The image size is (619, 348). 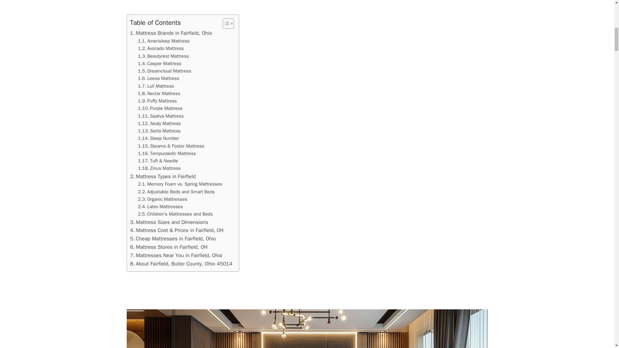 What do you see at coordinates (163, 56) in the screenshot?
I see `Beautyrest Mattress` at bounding box center [163, 56].